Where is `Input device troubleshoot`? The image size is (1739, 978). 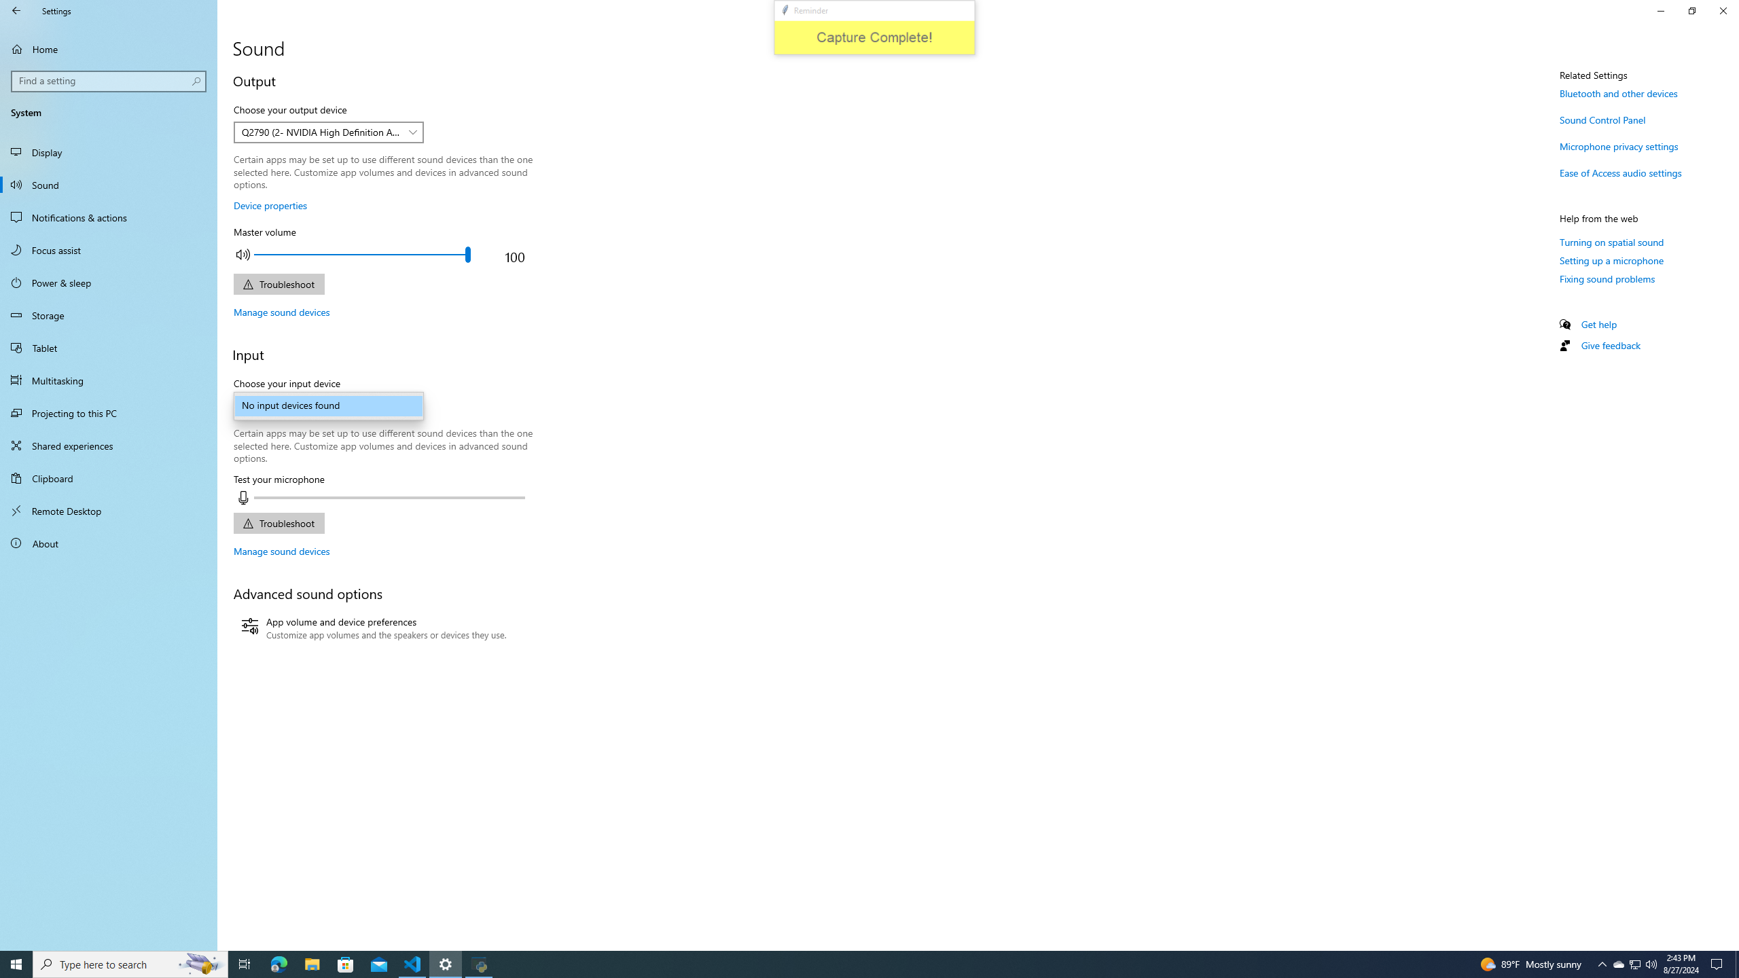
Input device troubleshoot is located at coordinates (279, 523).